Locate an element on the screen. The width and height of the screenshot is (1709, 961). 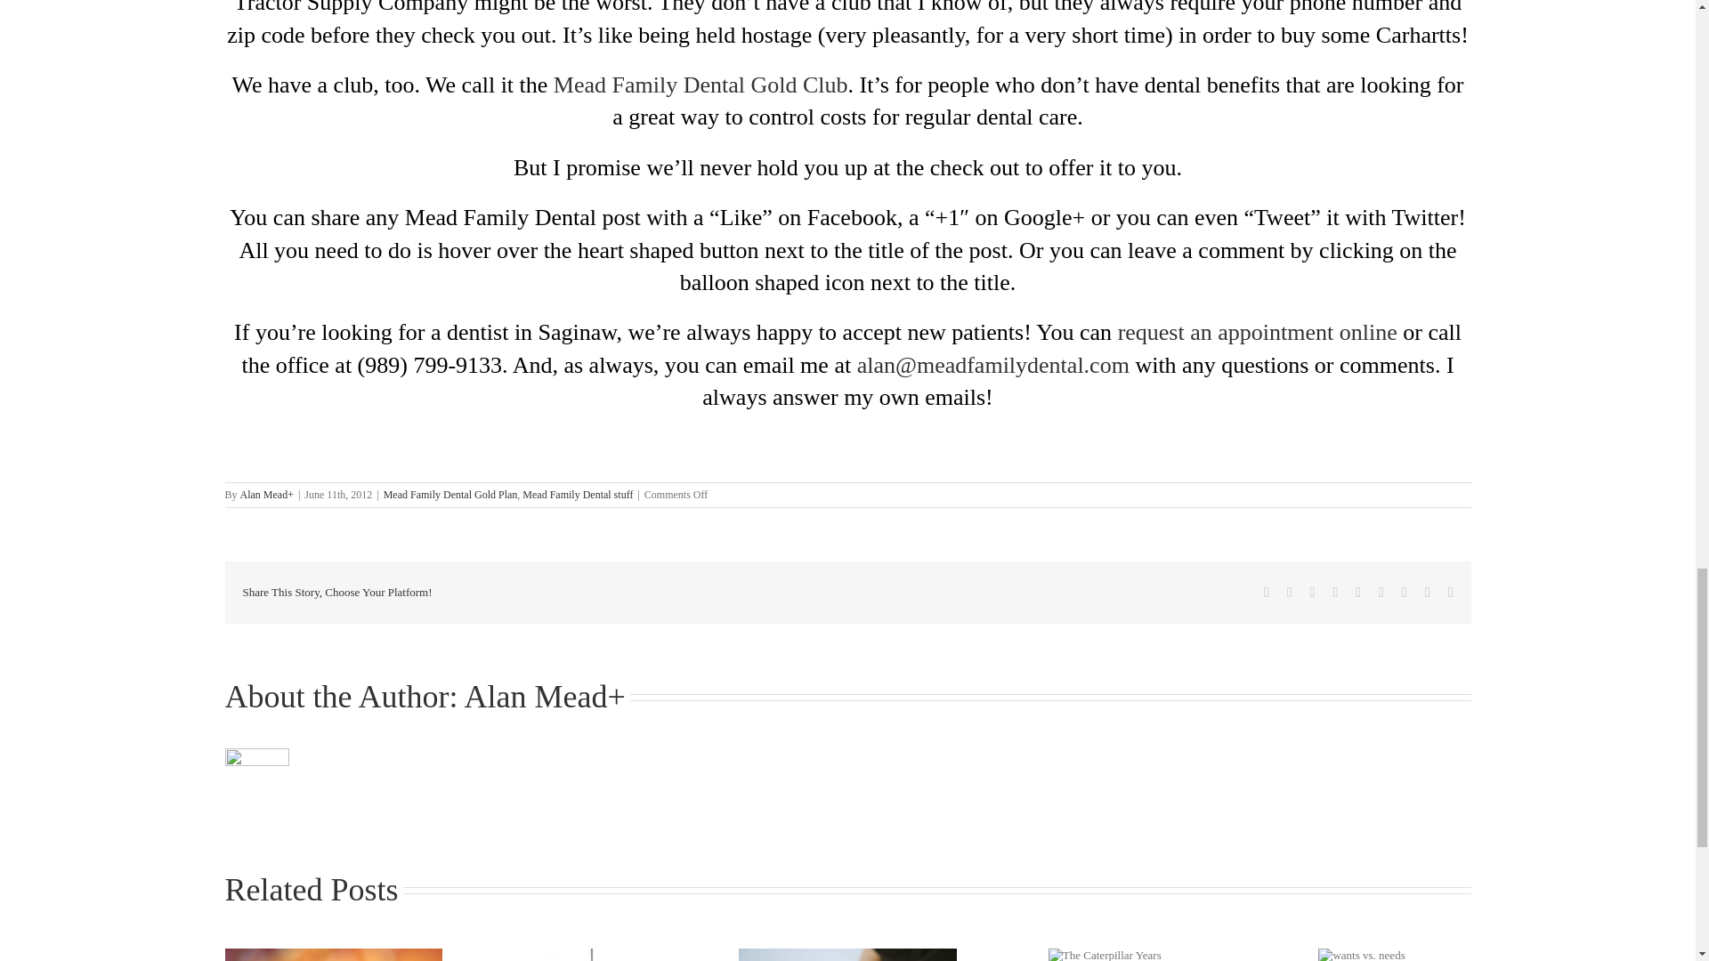
Vk is located at coordinates (1428, 592).